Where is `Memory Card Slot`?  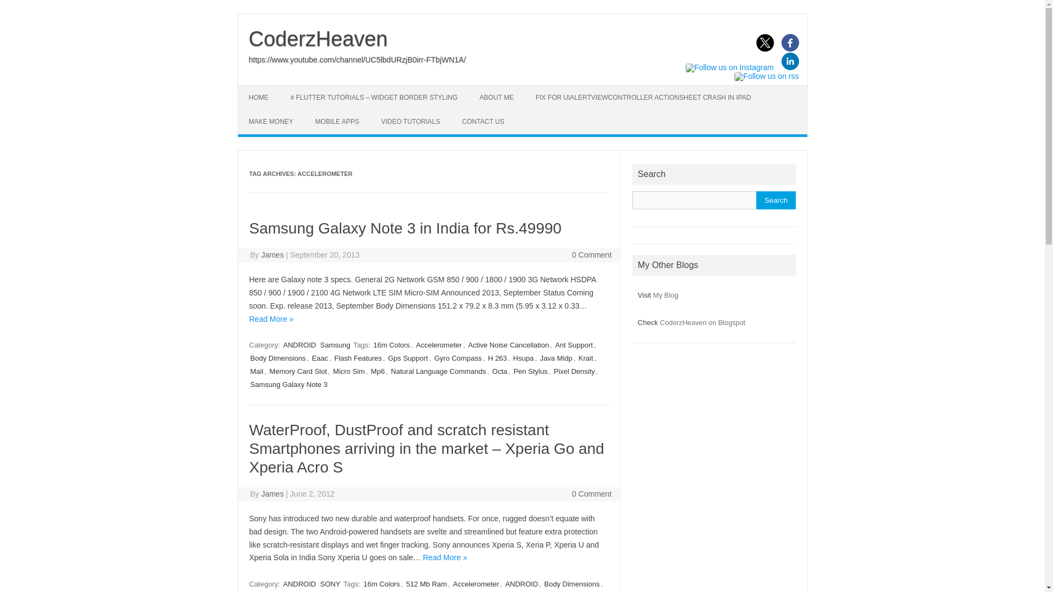 Memory Card Slot is located at coordinates (298, 371).